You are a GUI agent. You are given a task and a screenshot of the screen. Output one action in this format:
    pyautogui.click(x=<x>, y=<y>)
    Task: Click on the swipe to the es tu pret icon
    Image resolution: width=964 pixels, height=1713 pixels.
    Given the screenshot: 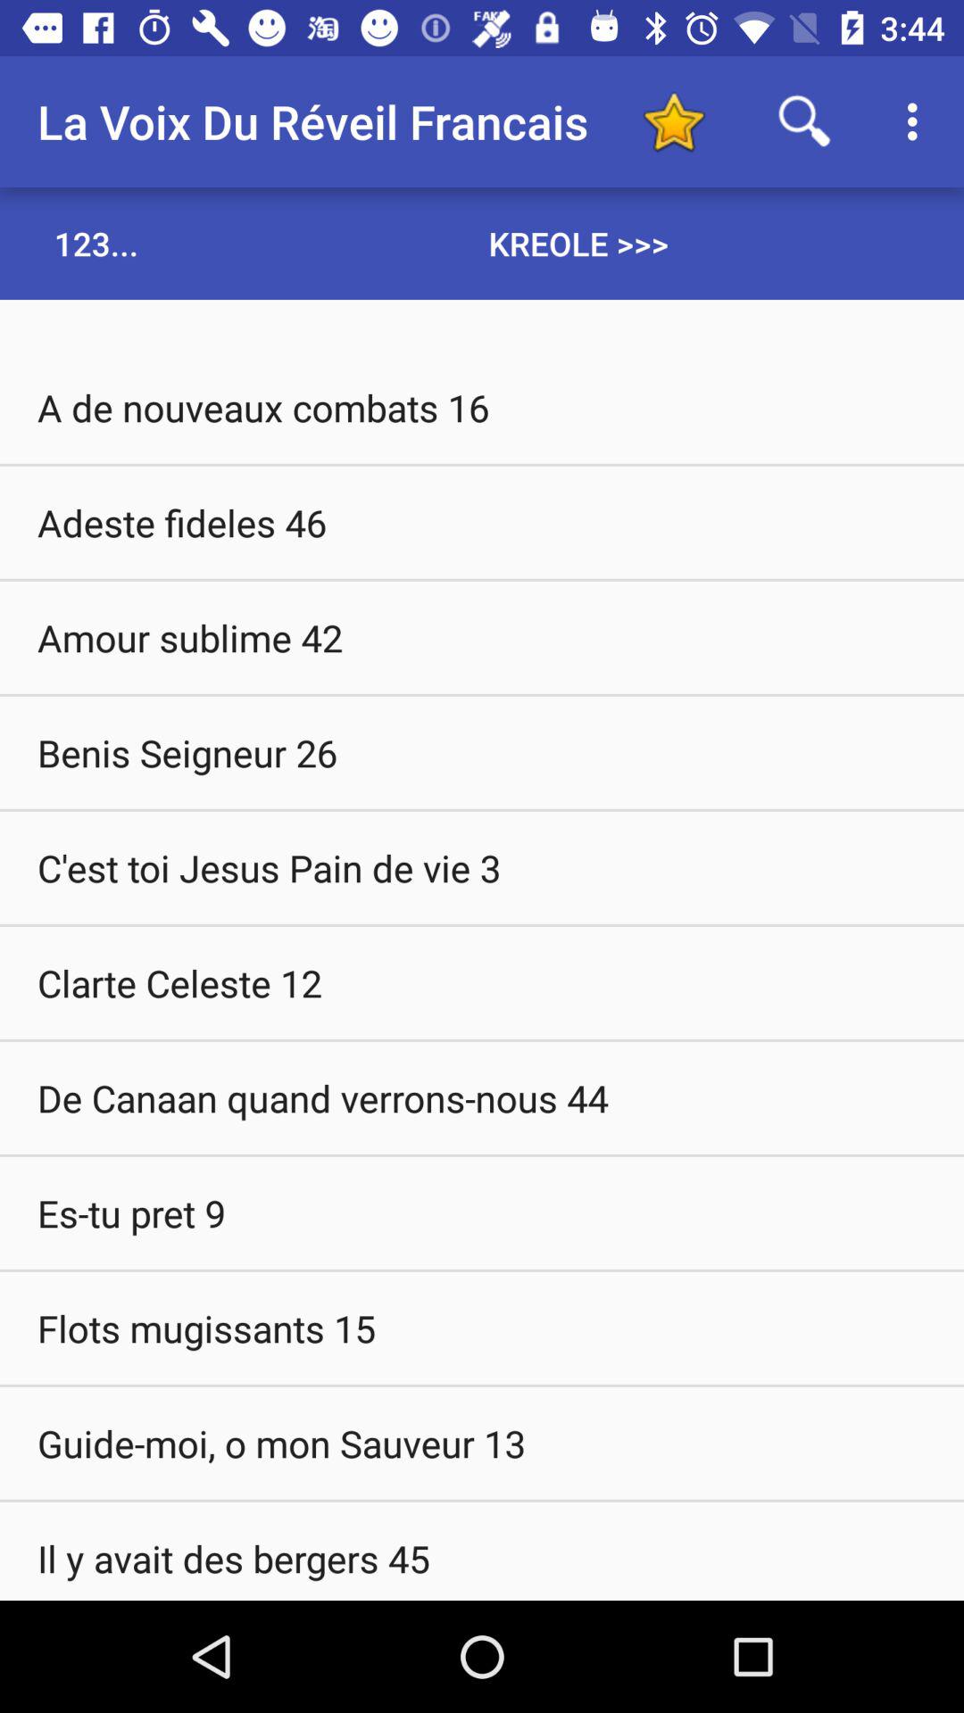 What is the action you would take?
    pyautogui.click(x=482, y=1212)
    